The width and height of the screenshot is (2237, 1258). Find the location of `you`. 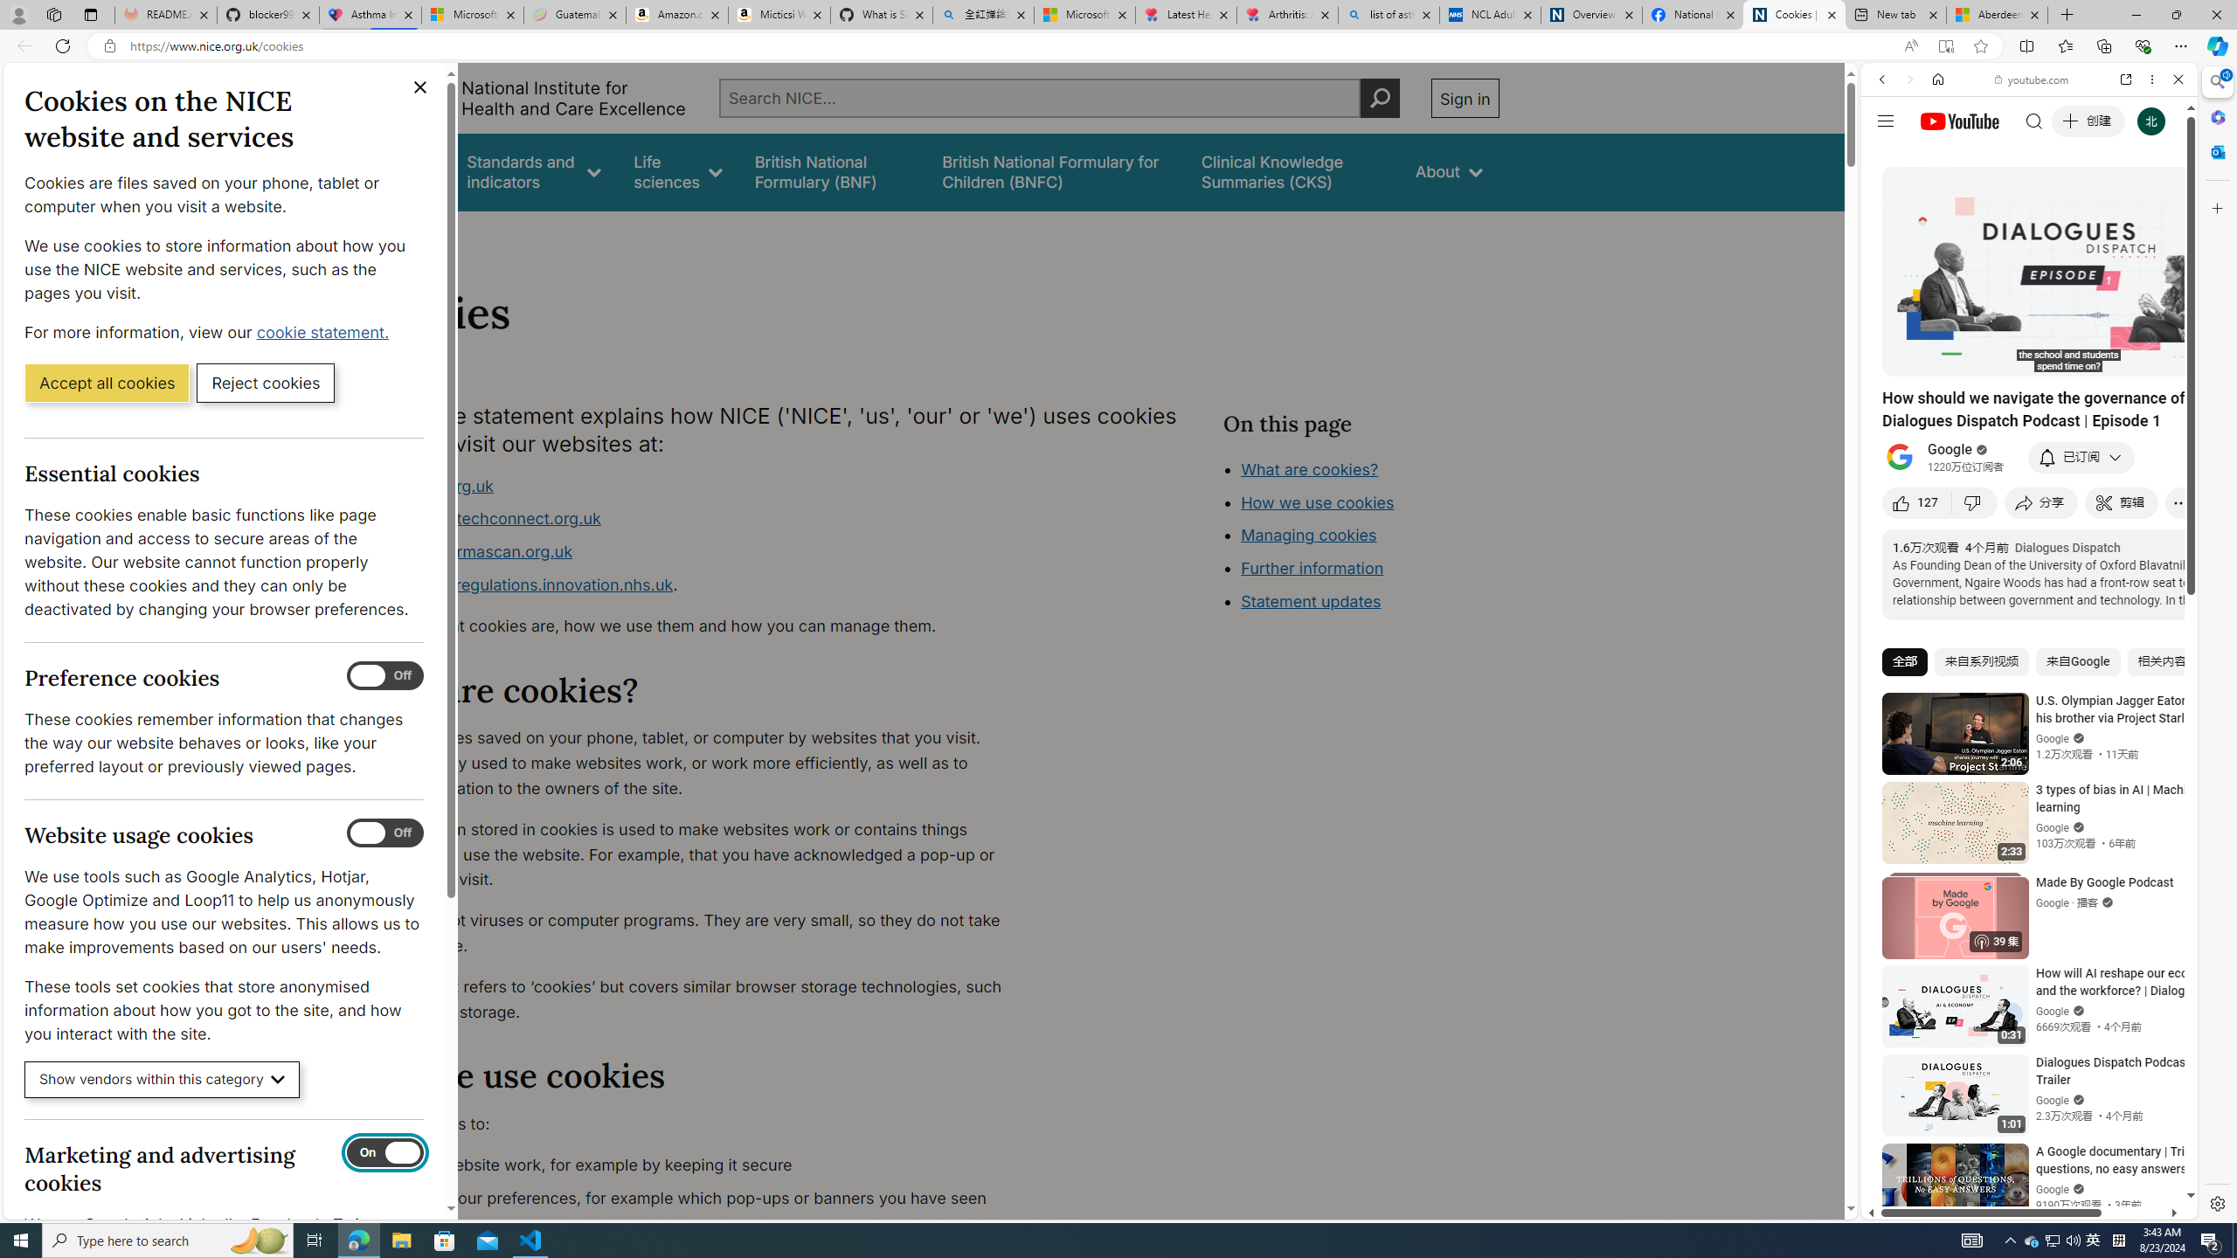

you is located at coordinates (2022, 1160).